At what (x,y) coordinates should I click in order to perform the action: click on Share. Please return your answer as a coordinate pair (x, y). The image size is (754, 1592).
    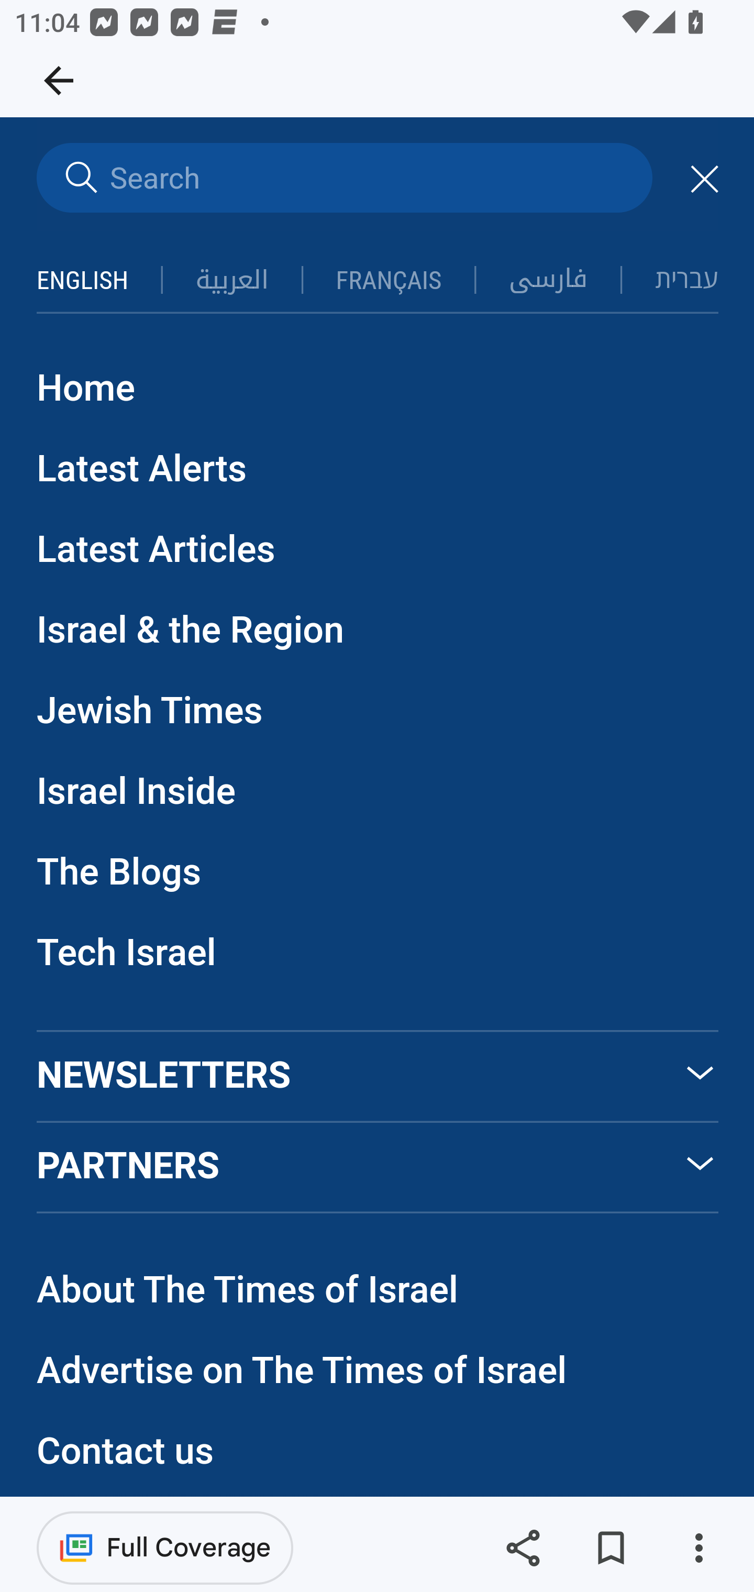
    Looking at the image, I should click on (523, 1548).